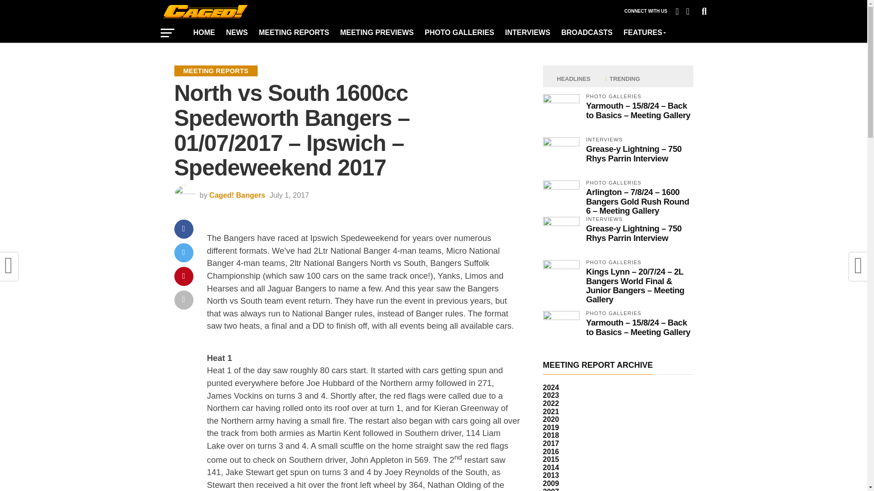 This screenshot has width=874, height=491. Describe the element at coordinates (238, 195) in the screenshot. I see `Posts by Caged! Bangers` at that location.